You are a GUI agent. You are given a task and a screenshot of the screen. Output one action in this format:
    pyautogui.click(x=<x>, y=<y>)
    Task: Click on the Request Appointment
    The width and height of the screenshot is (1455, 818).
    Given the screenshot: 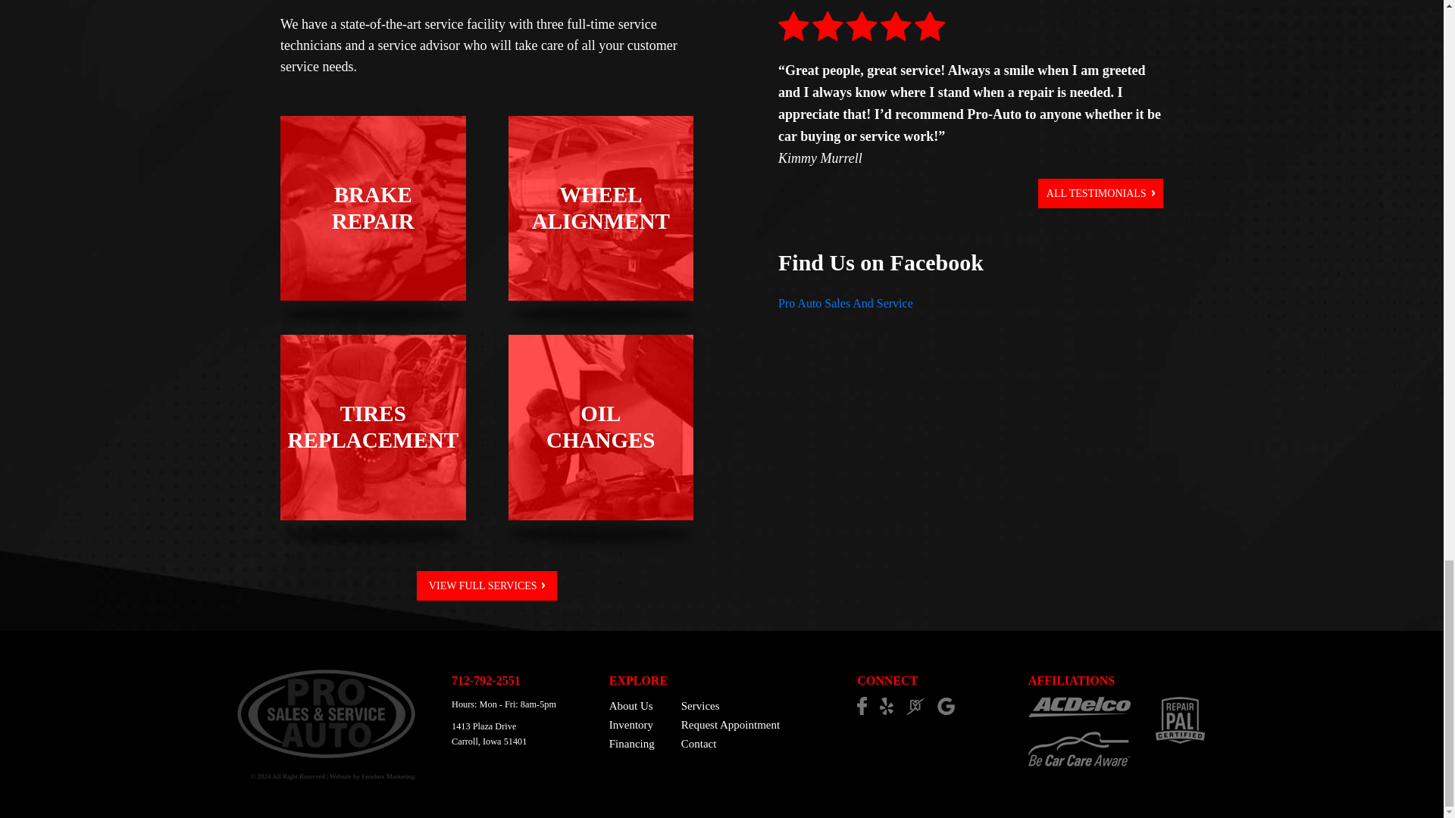 What is the action you would take?
    pyautogui.click(x=731, y=725)
    